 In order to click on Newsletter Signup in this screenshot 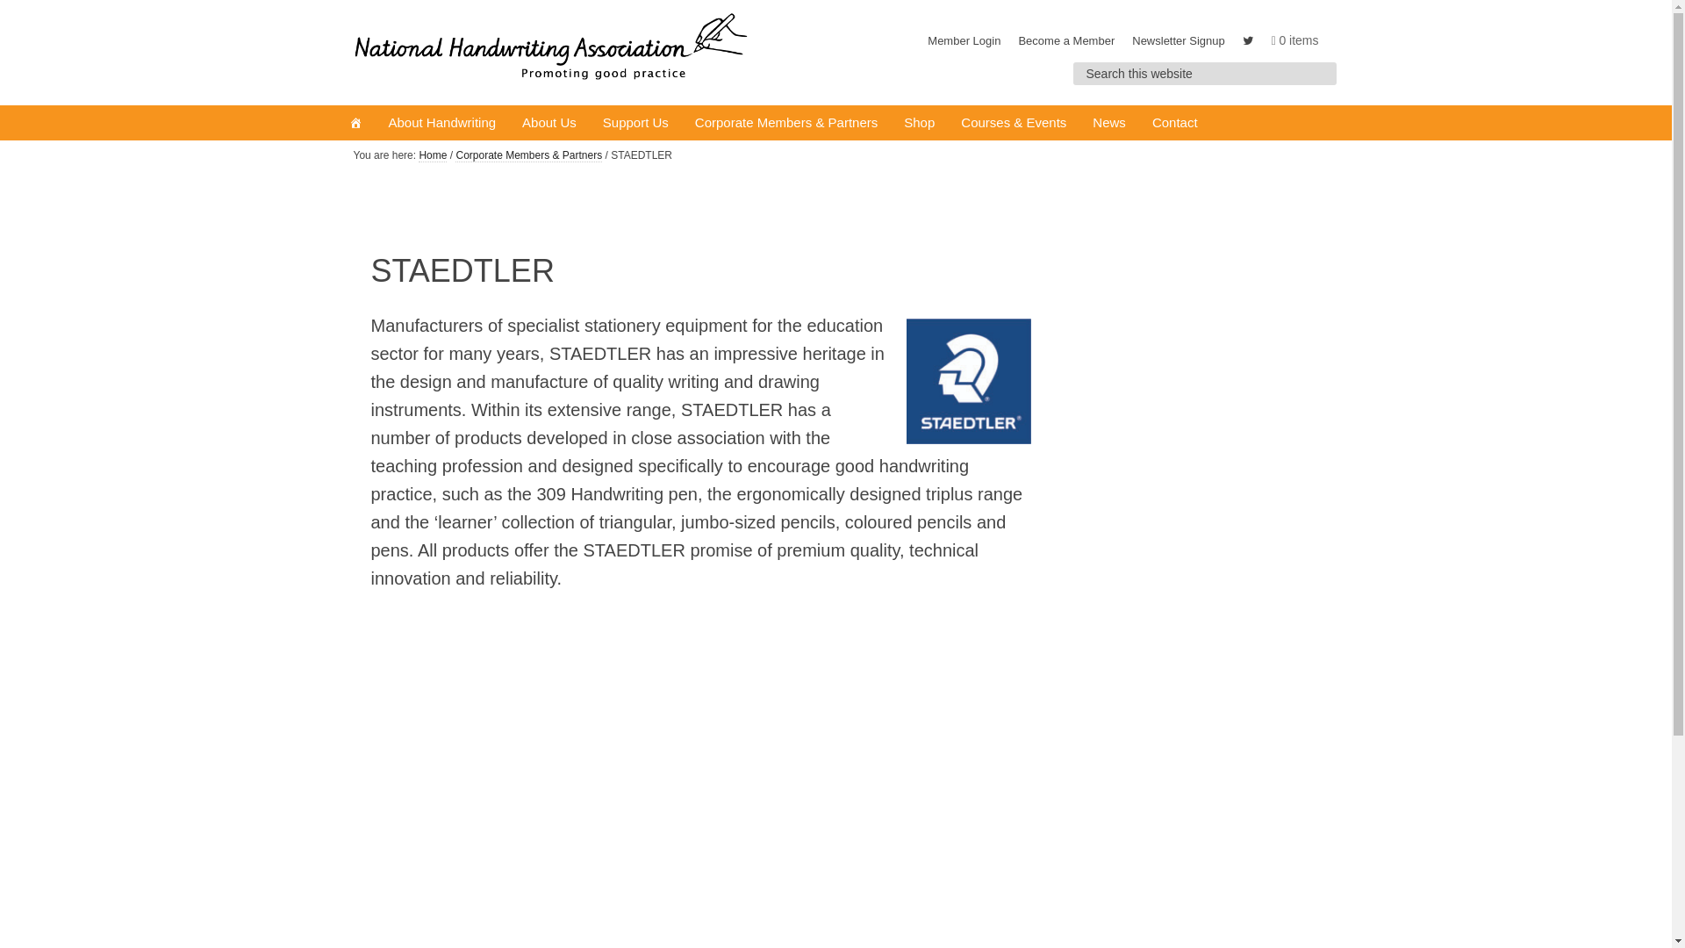, I will do `click(1178, 40)`.